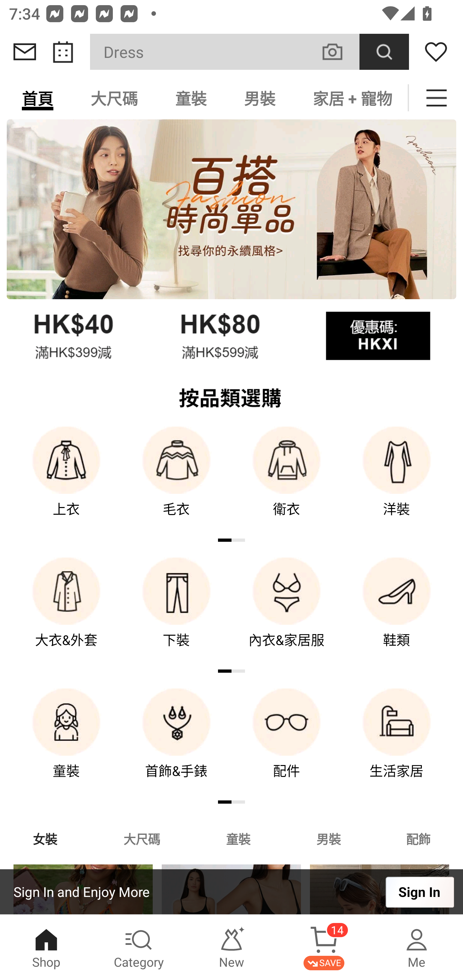 The image size is (463, 978). What do you see at coordinates (351, 98) in the screenshot?
I see `家居 + 寵物` at bounding box center [351, 98].